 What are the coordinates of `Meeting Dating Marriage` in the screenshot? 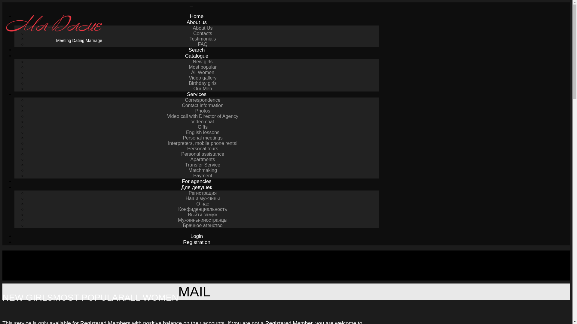 It's located at (54, 35).